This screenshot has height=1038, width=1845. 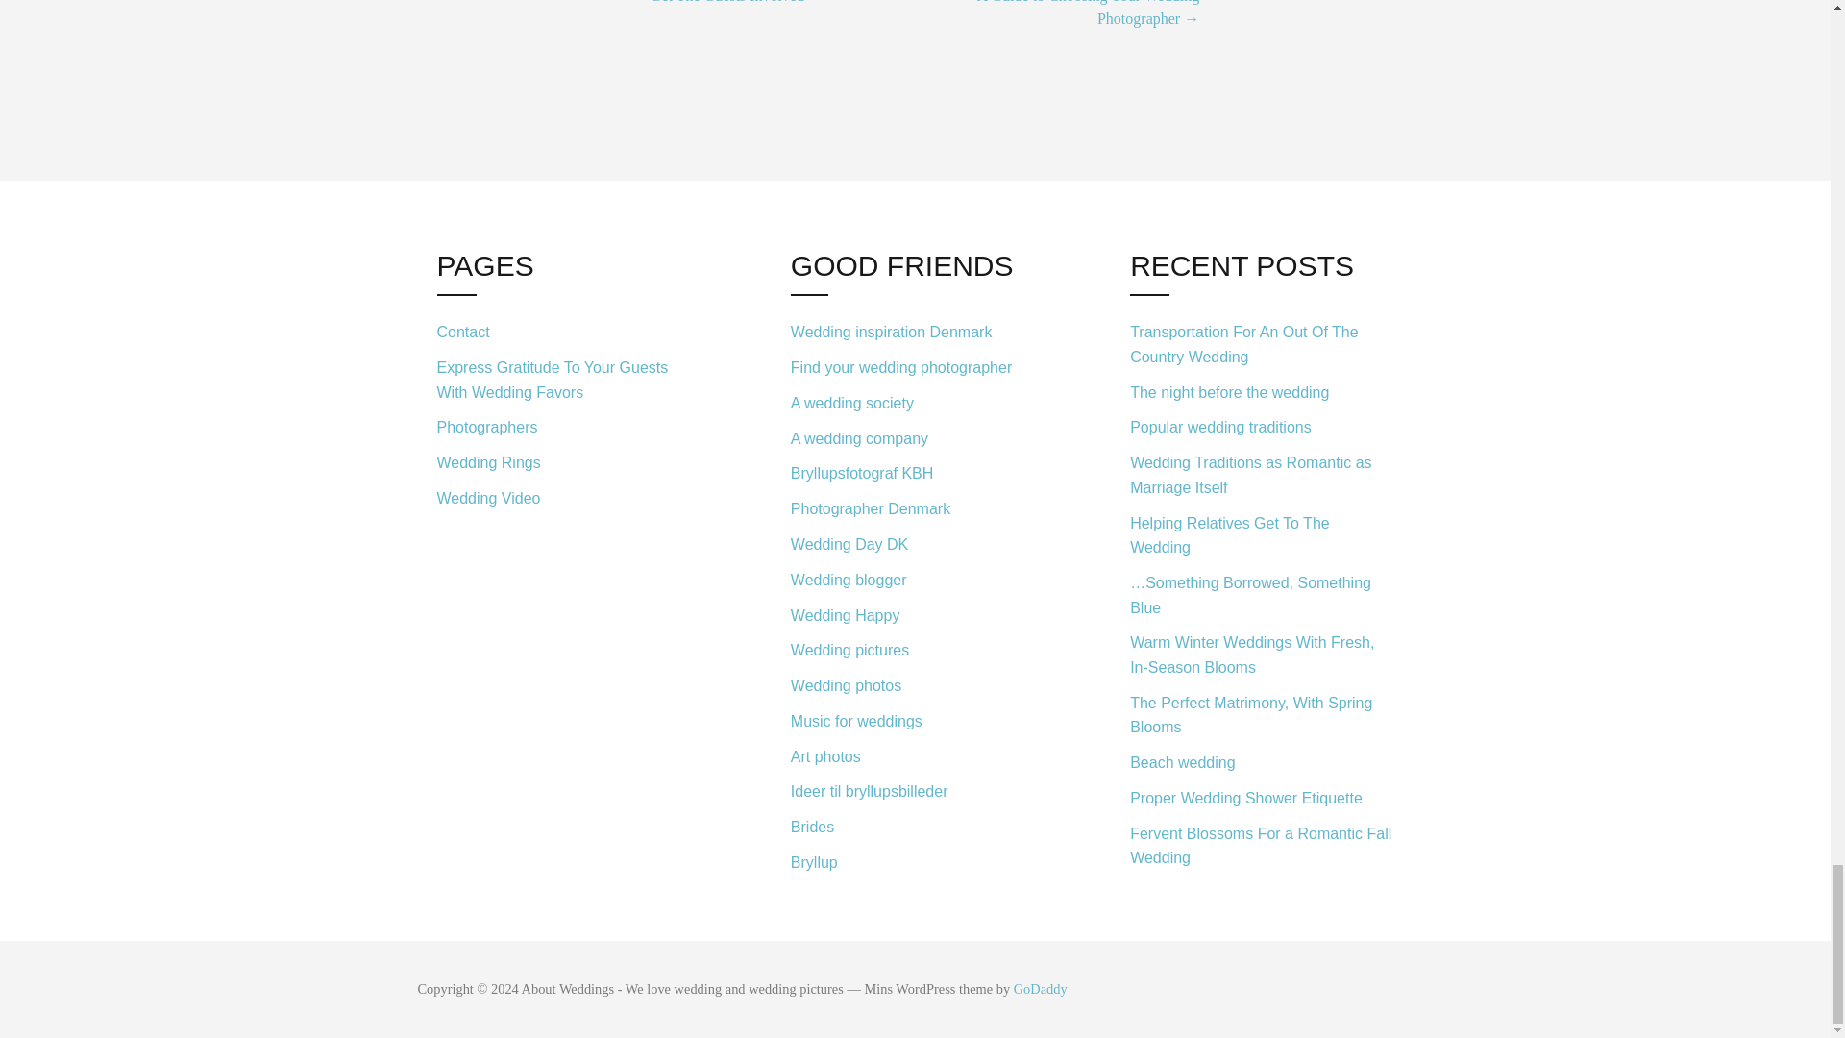 I want to click on Wedding inspiration Denmark, so click(x=915, y=333).